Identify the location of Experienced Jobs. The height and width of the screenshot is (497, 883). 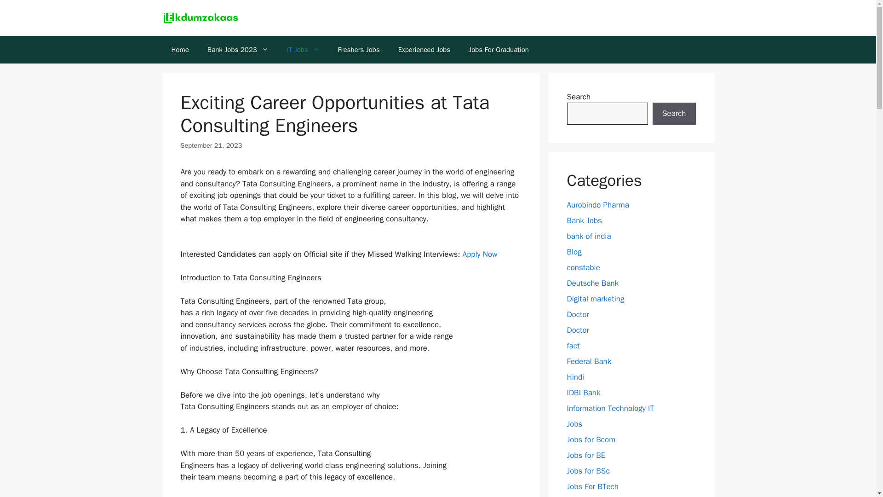
(424, 50).